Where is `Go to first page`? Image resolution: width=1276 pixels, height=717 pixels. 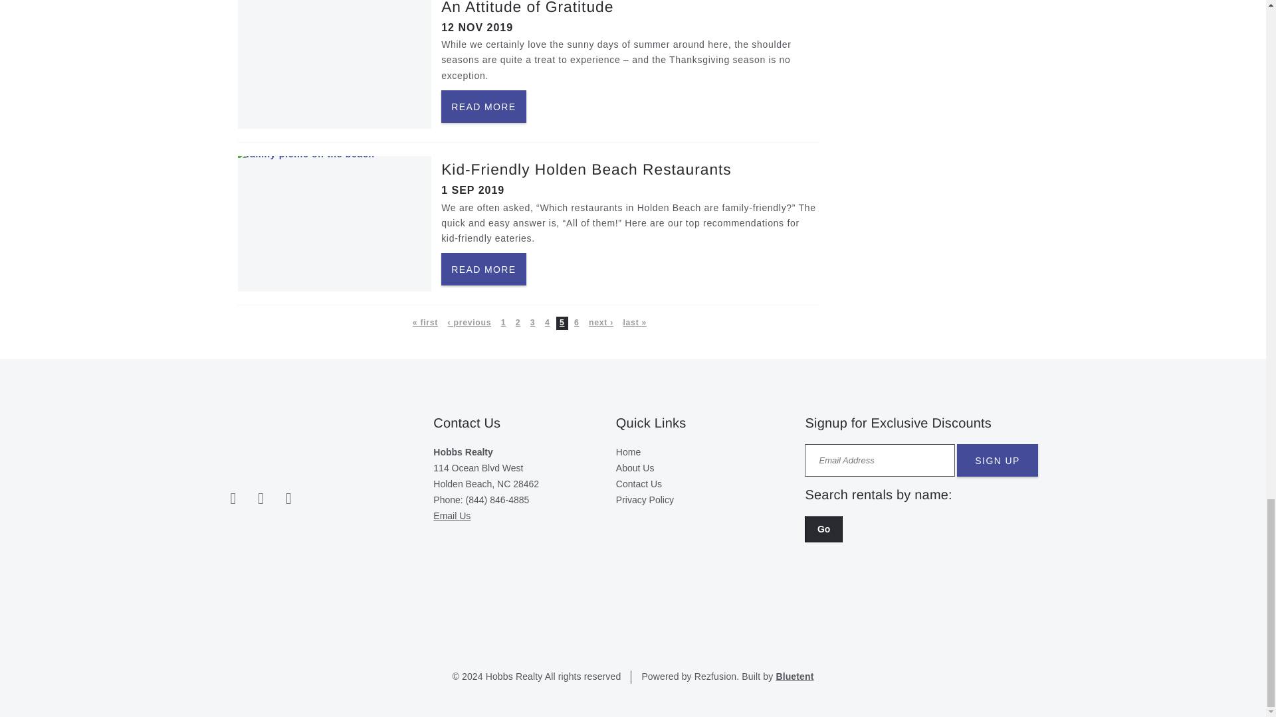
Go to first page is located at coordinates (425, 323).